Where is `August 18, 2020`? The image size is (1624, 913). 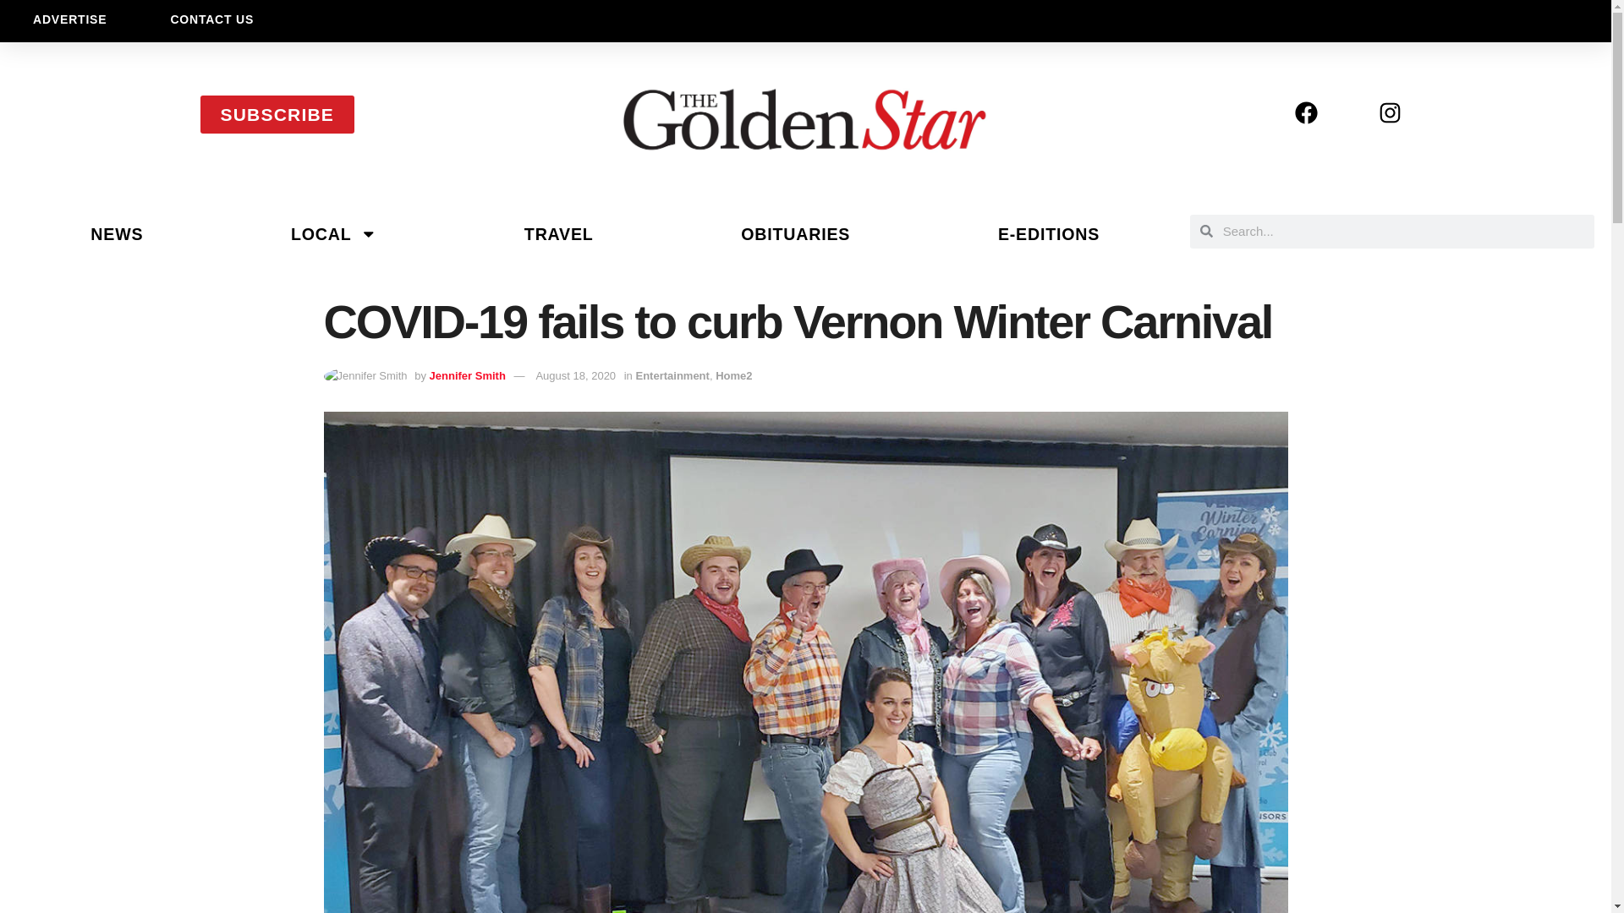
August 18, 2020 is located at coordinates (575, 375).